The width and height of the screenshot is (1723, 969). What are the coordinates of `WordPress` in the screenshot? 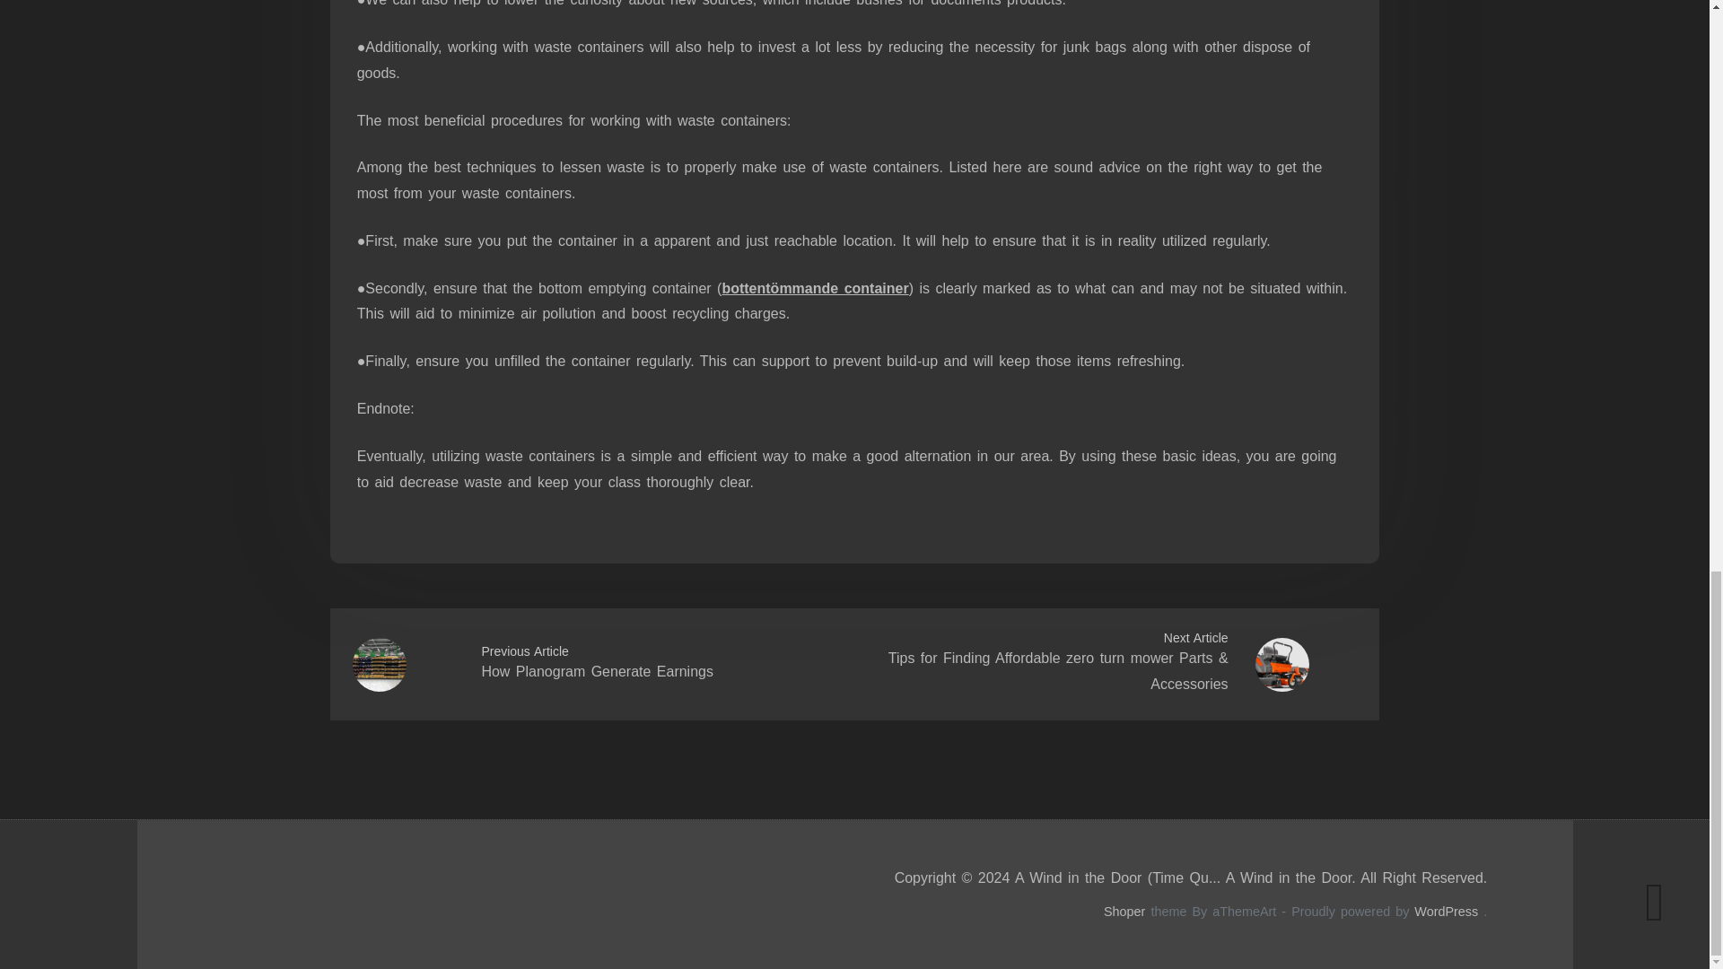 It's located at (1447, 911).